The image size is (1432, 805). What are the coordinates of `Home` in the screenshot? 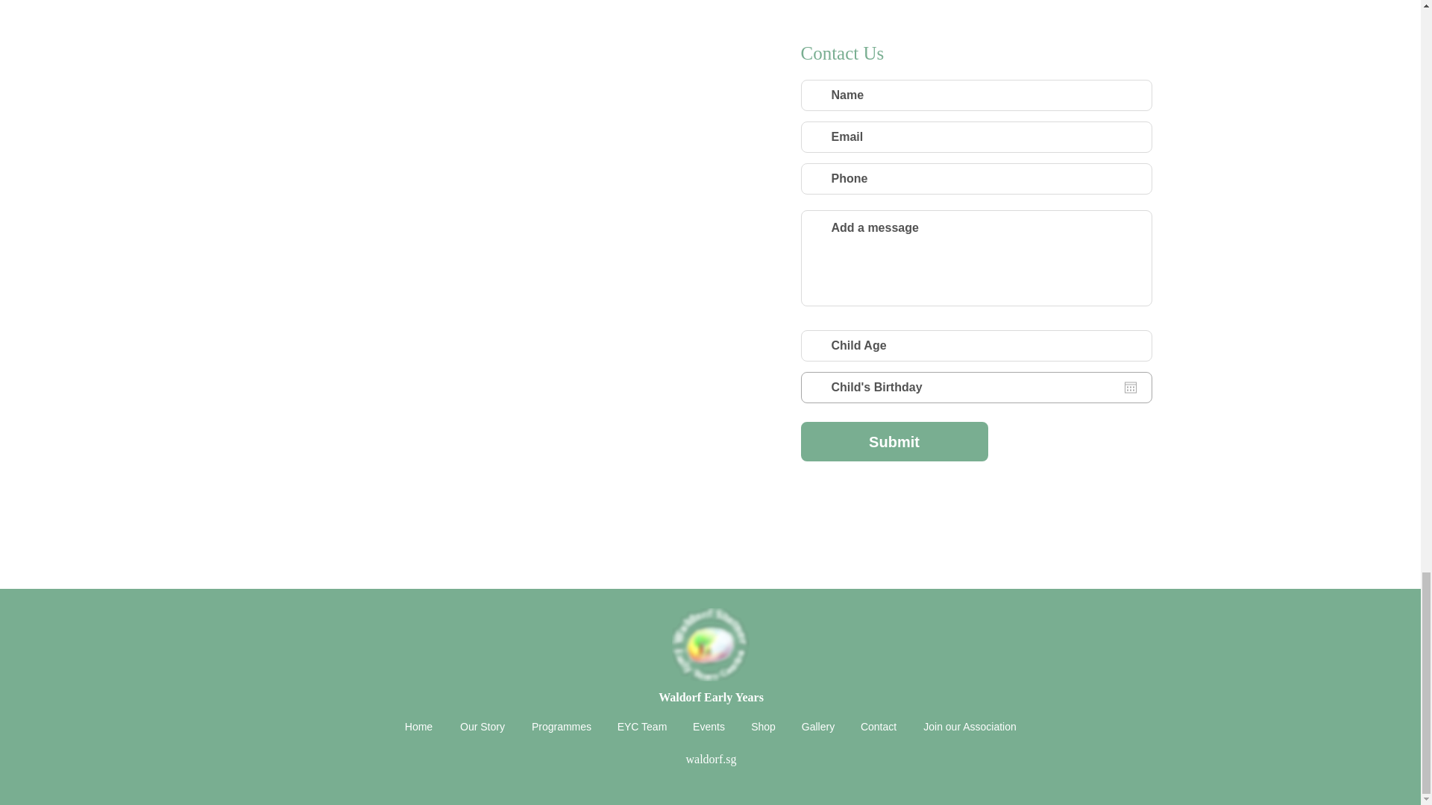 It's located at (418, 727).